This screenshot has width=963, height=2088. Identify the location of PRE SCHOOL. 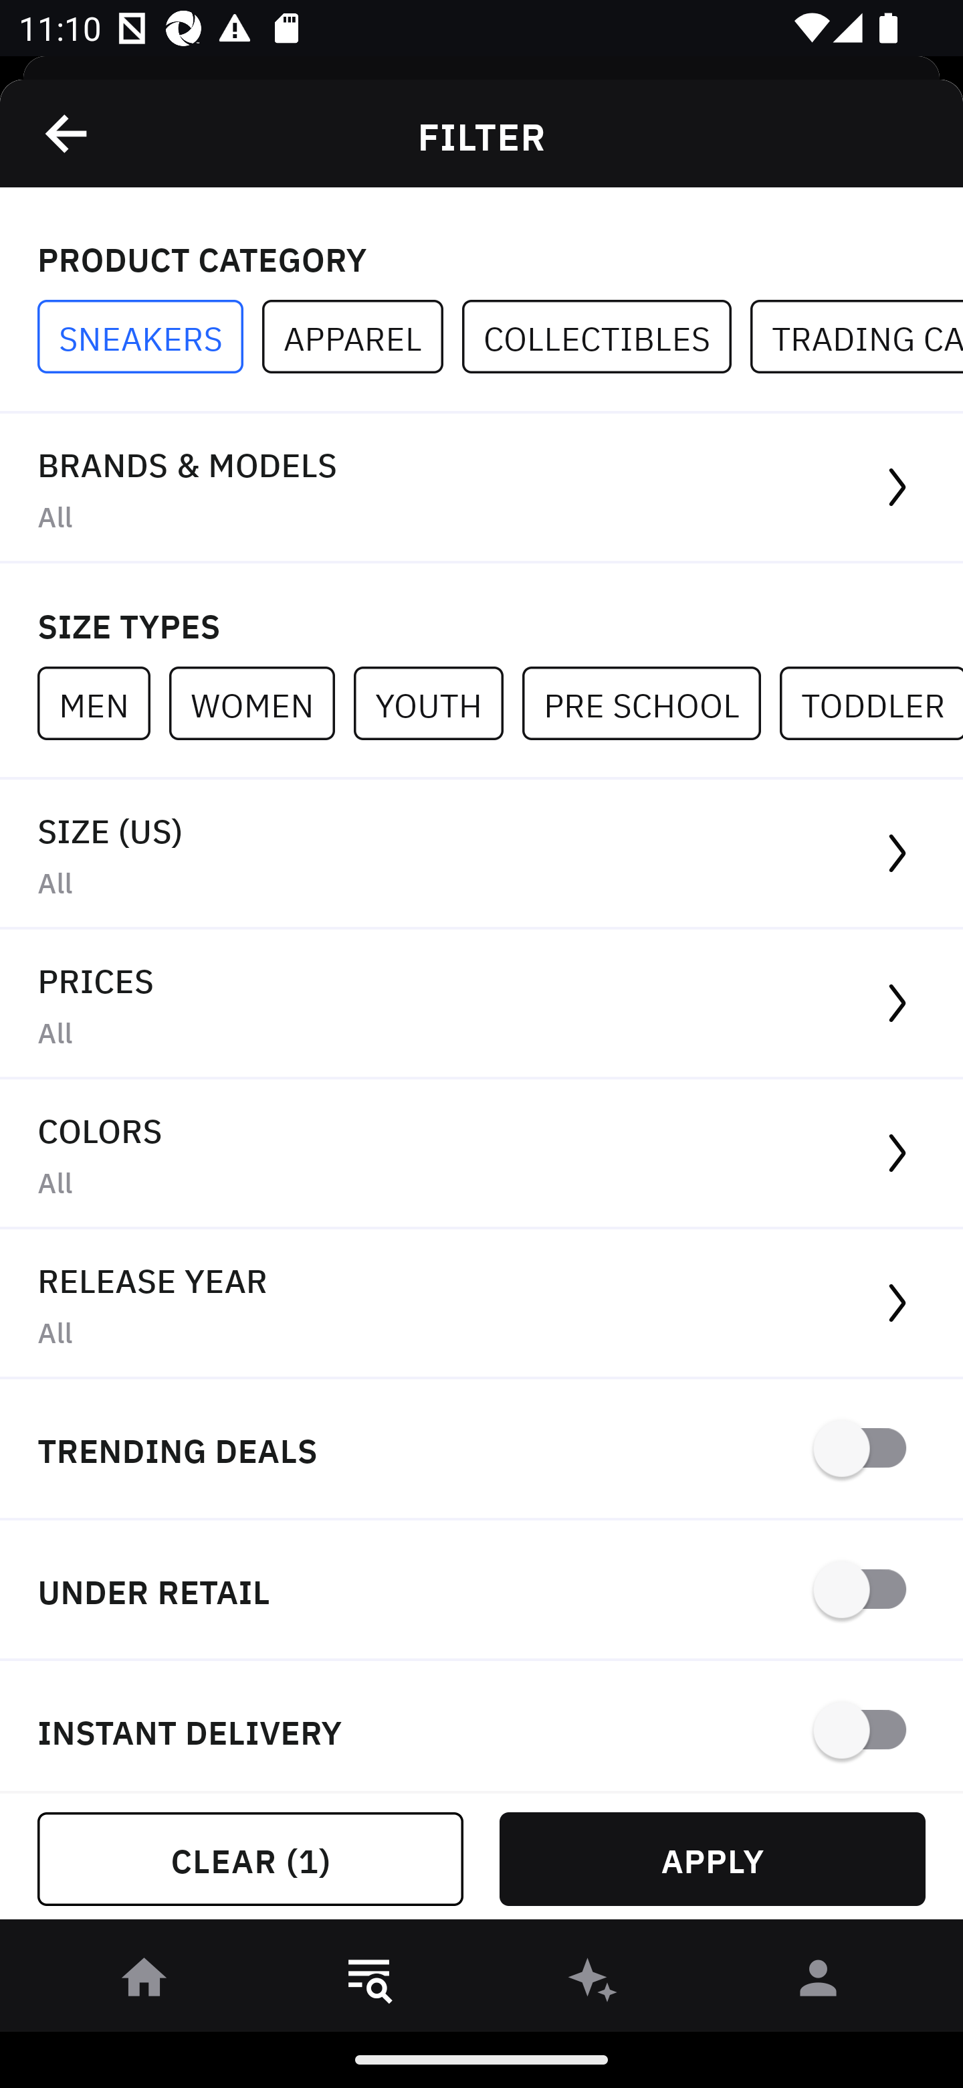
(651, 703).